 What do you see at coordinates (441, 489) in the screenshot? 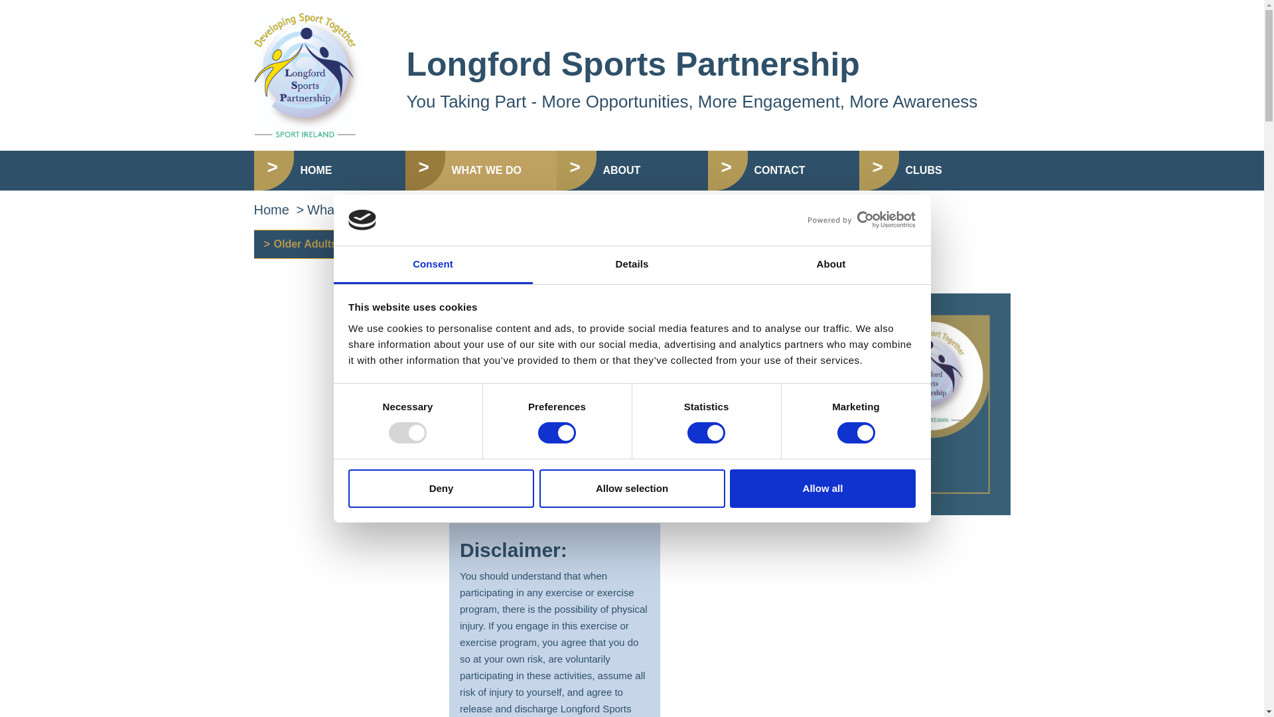
I see `Deny` at bounding box center [441, 489].